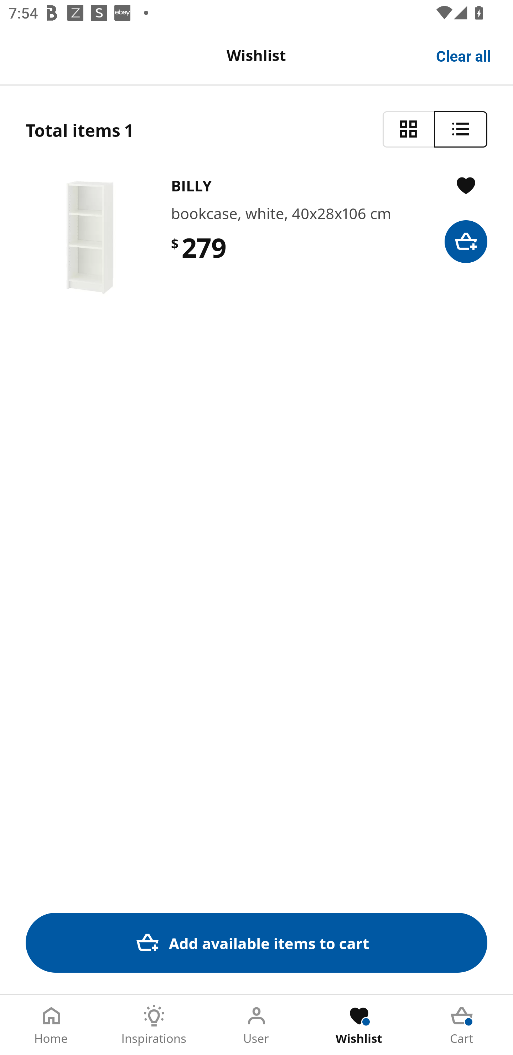 This screenshot has width=513, height=1055. What do you see at coordinates (462, 1025) in the screenshot?
I see `Cart
Tab 5 of 5` at bounding box center [462, 1025].